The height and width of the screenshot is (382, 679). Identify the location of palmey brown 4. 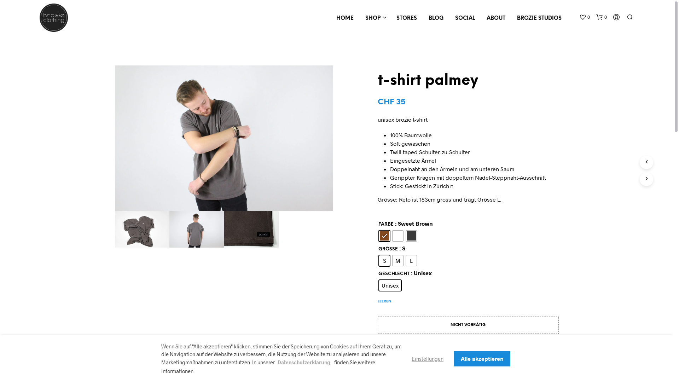
(251, 229).